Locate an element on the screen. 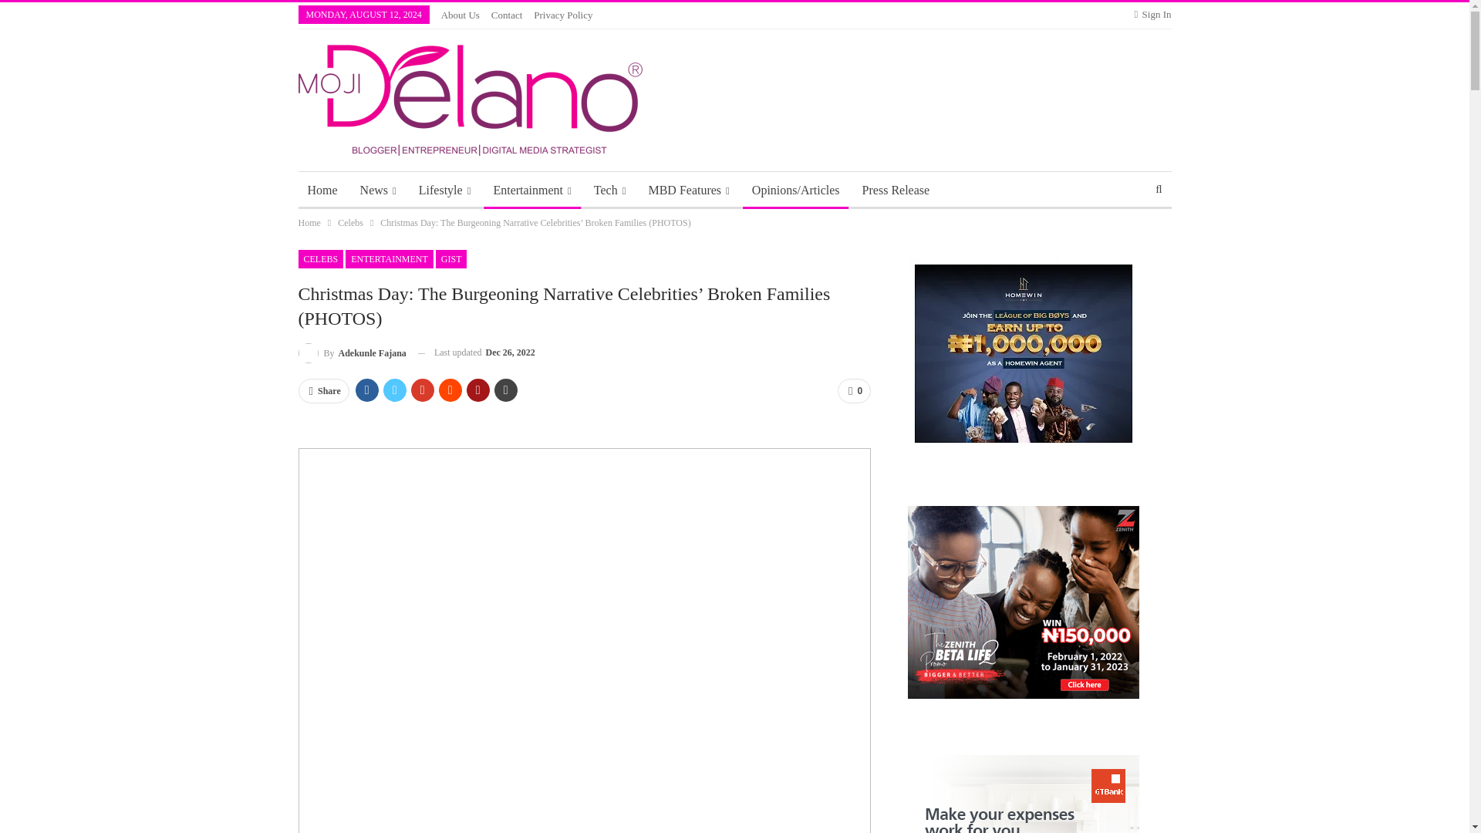 The image size is (1481, 833). ENTERTAINMENT is located at coordinates (389, 259).